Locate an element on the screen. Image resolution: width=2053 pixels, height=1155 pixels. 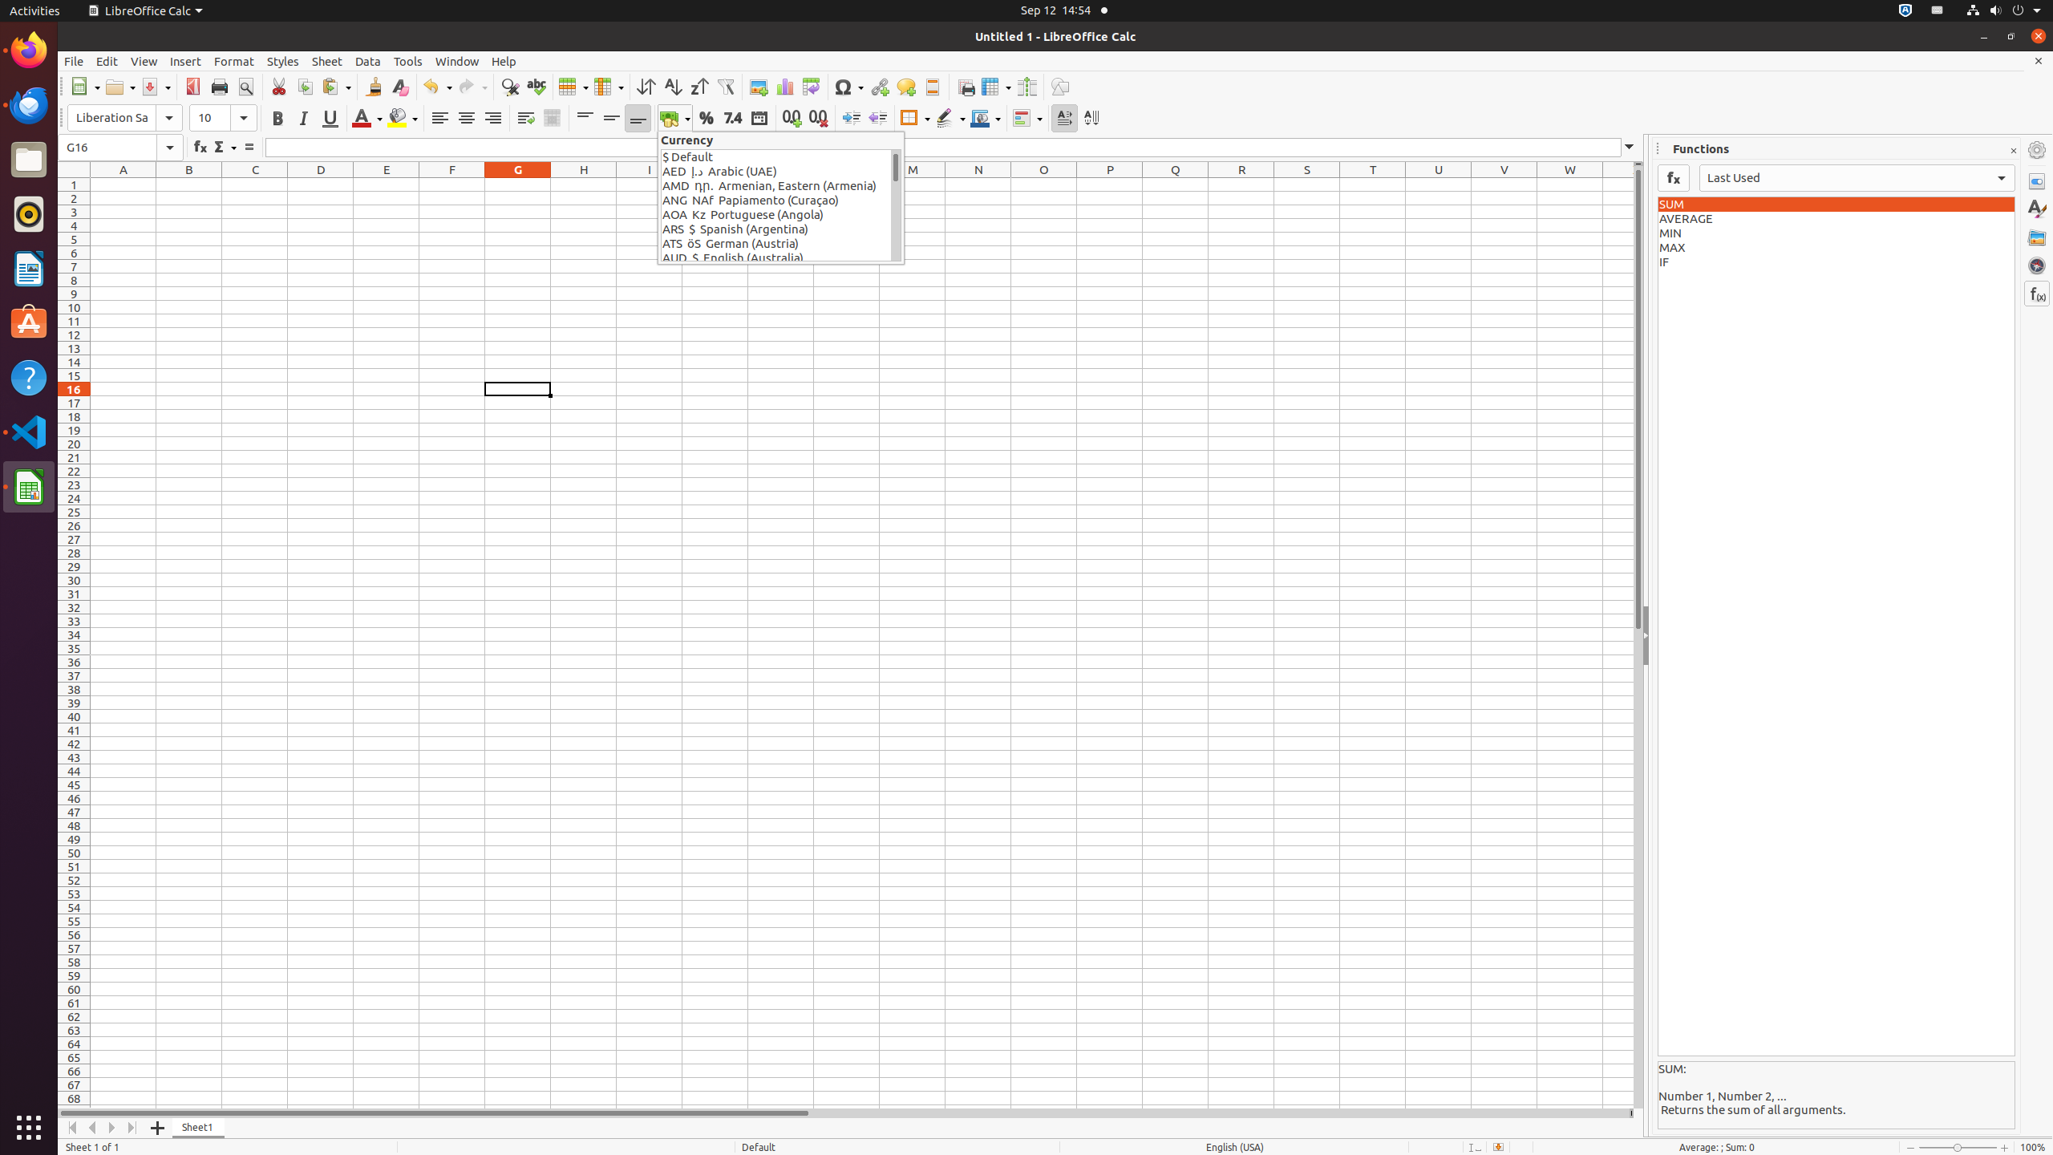
Text direction from left to right is located at coordinates (1065, 119).